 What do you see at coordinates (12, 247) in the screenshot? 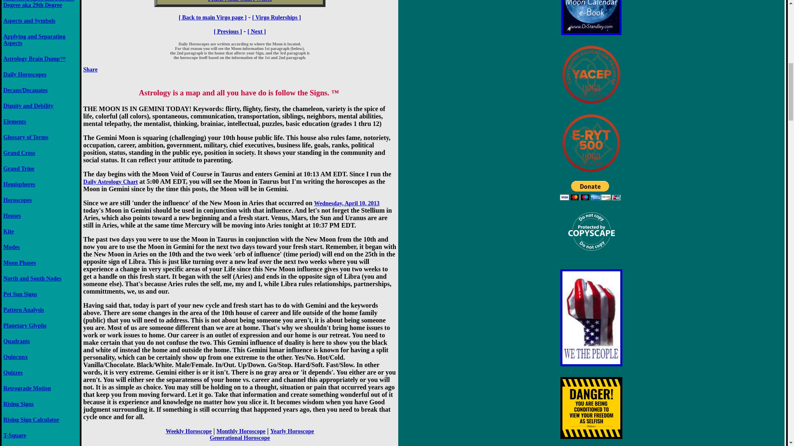
I see `Modes` at bounding box center [12, 247].